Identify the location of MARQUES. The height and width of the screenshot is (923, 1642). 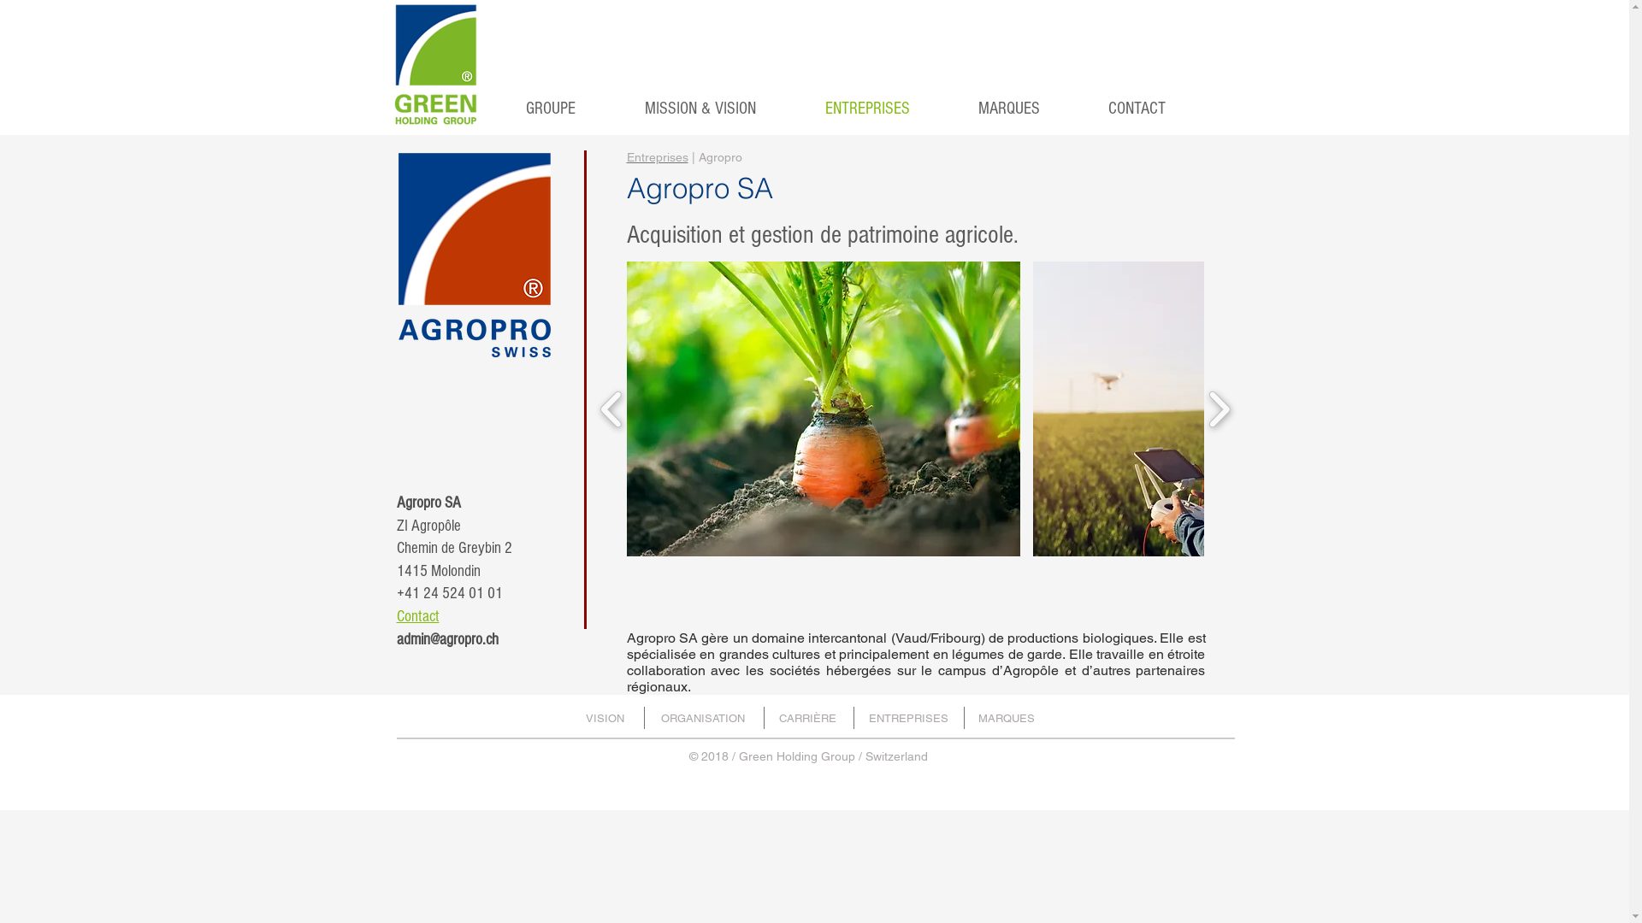
(1007, 719).